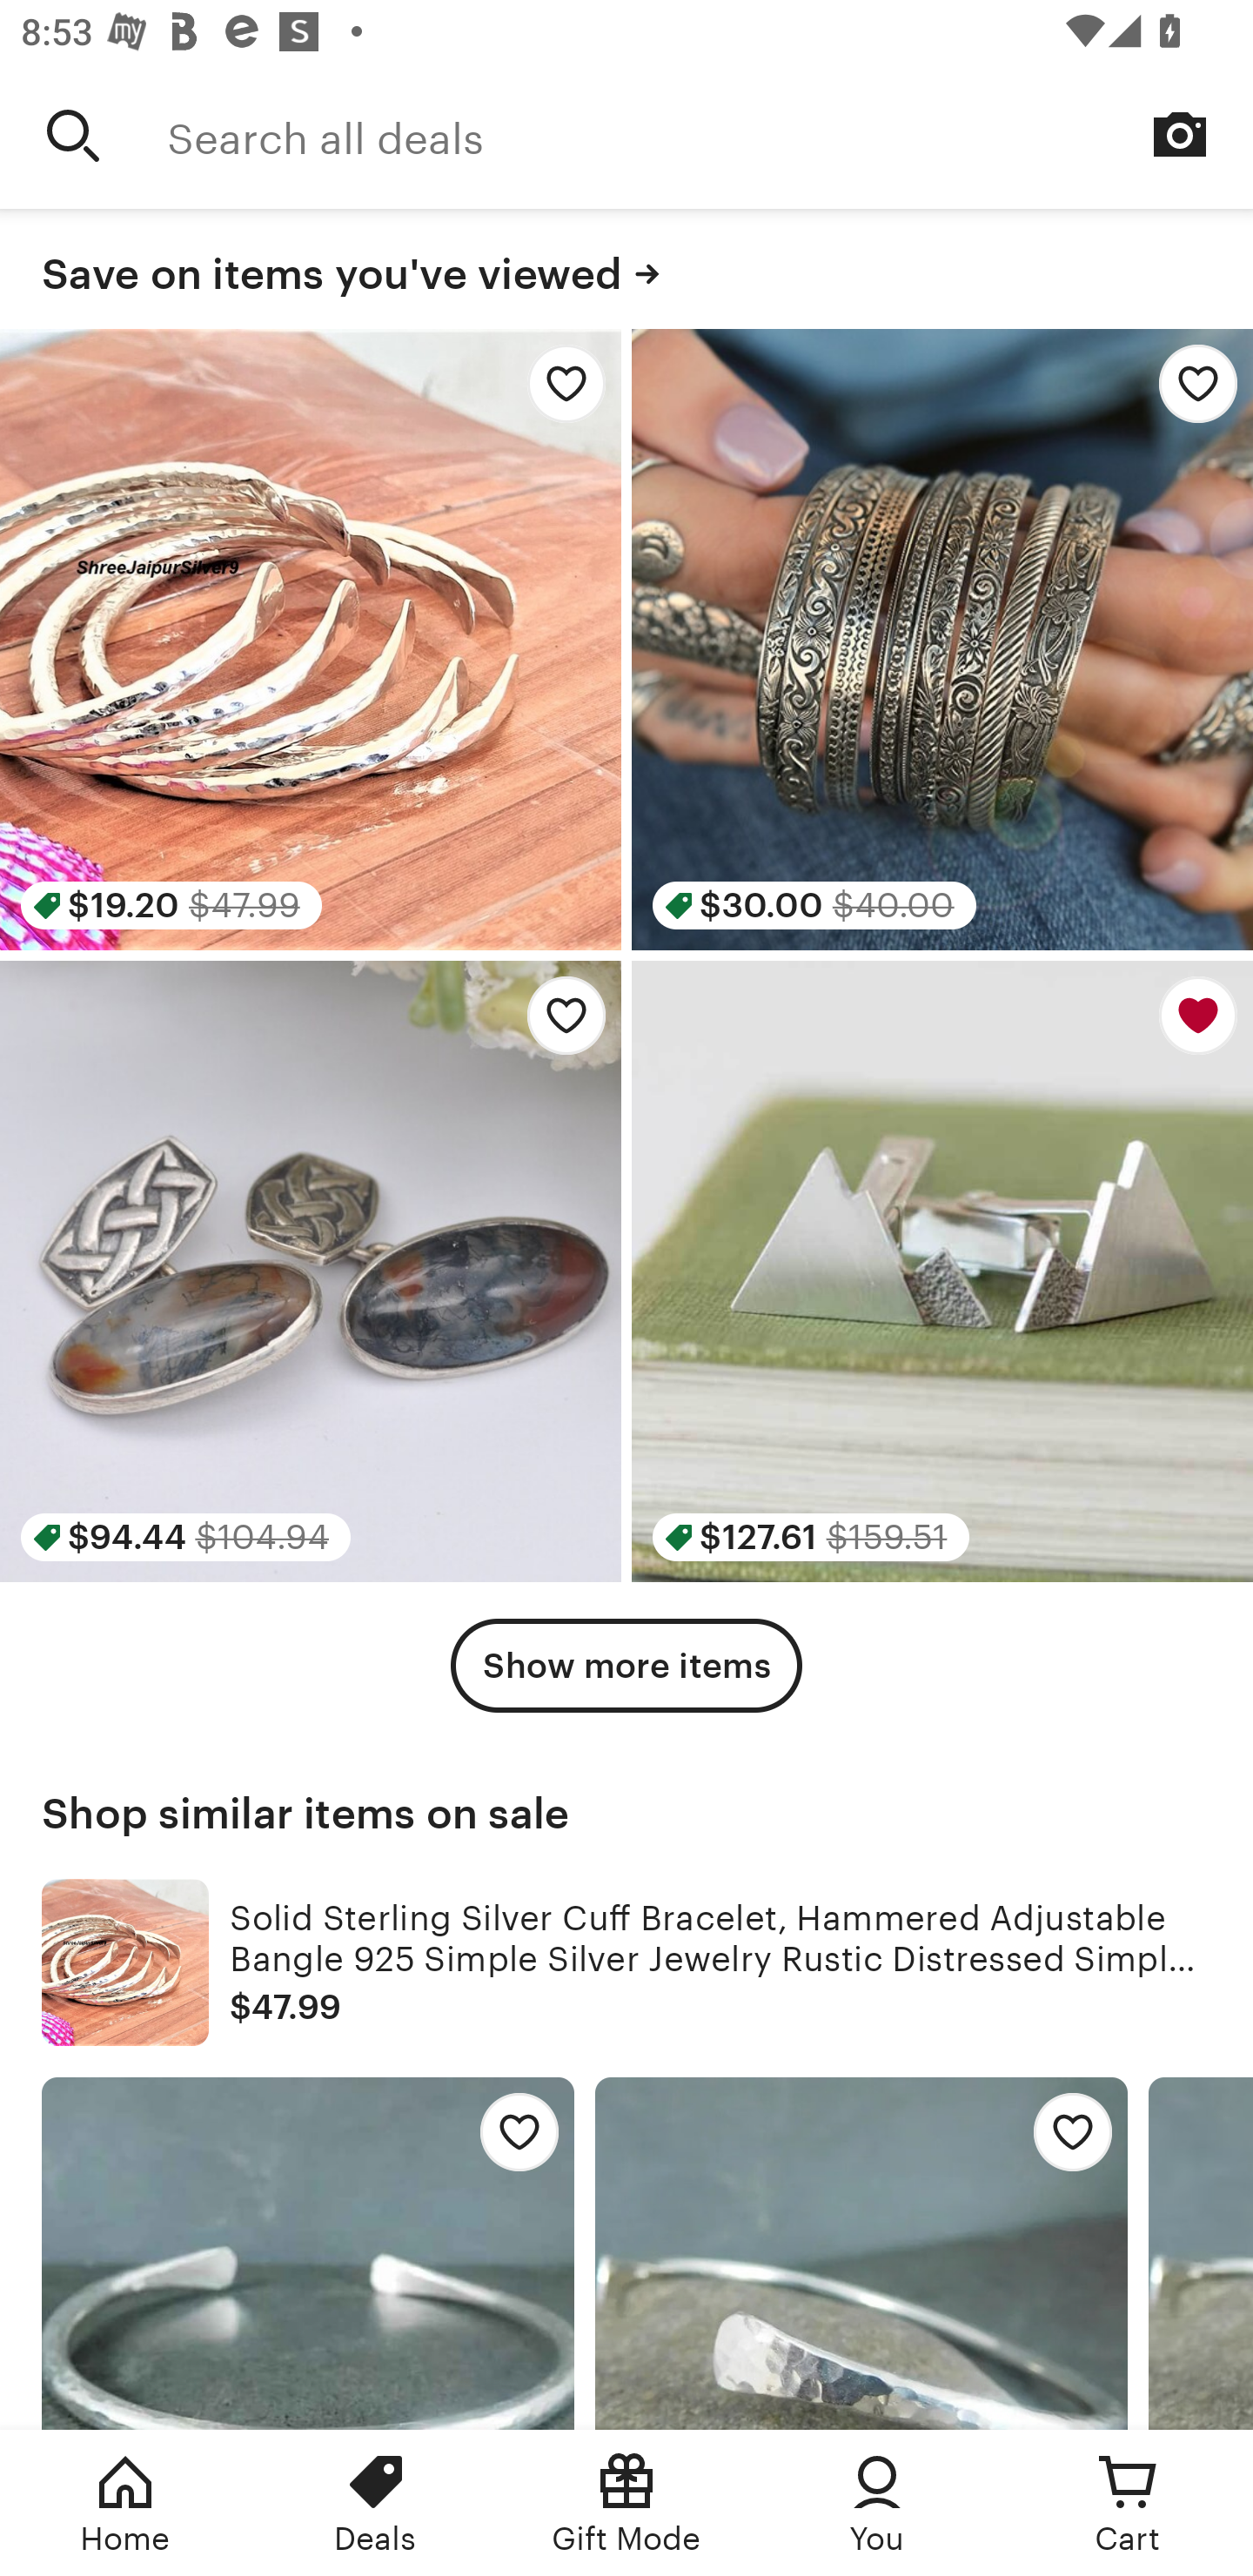 The image size is (1253, 2576). I want to click on You, so click(877, 2503).